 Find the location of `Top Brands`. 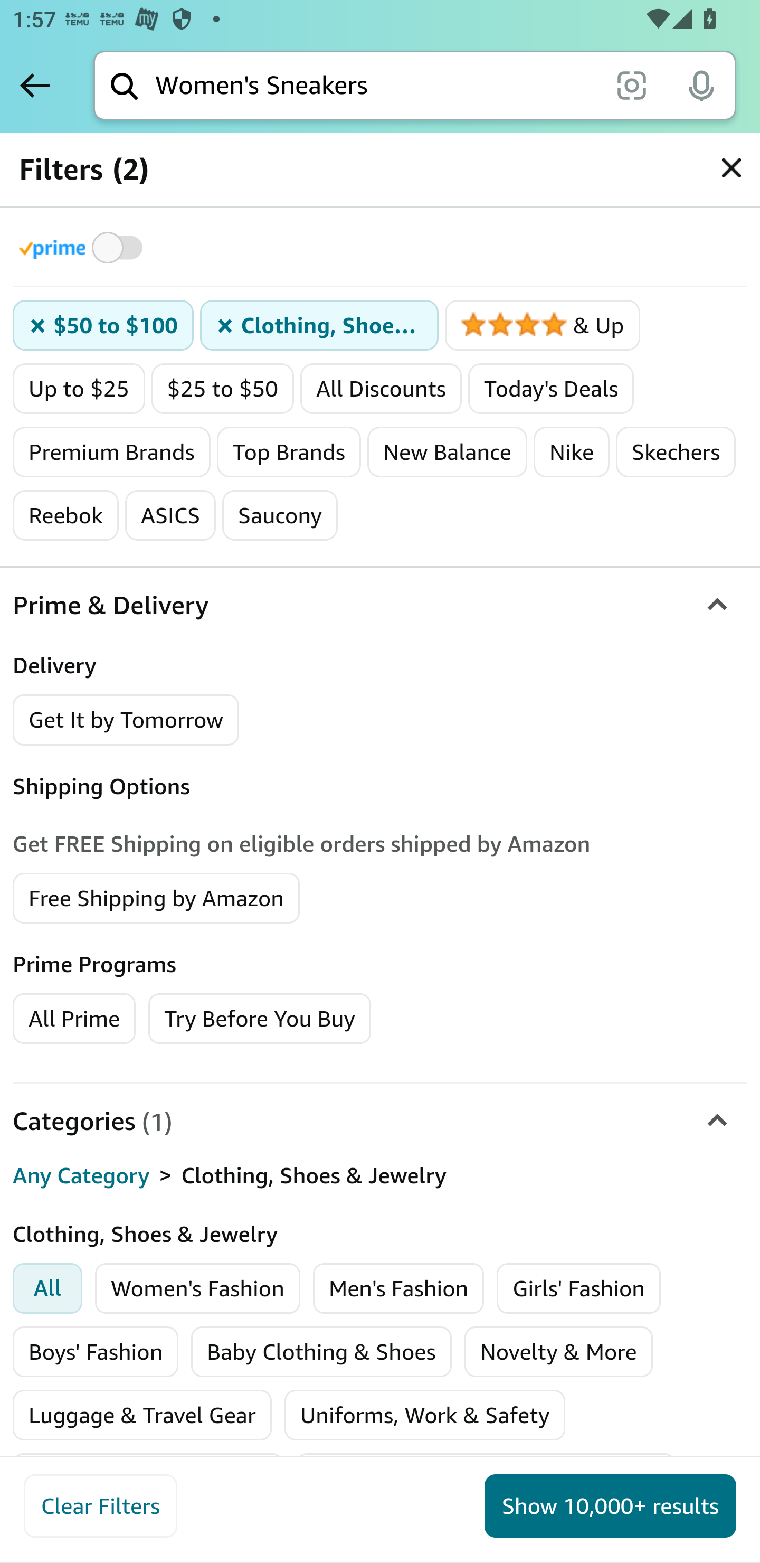

Top Brands is located at coordinates (288, 452).